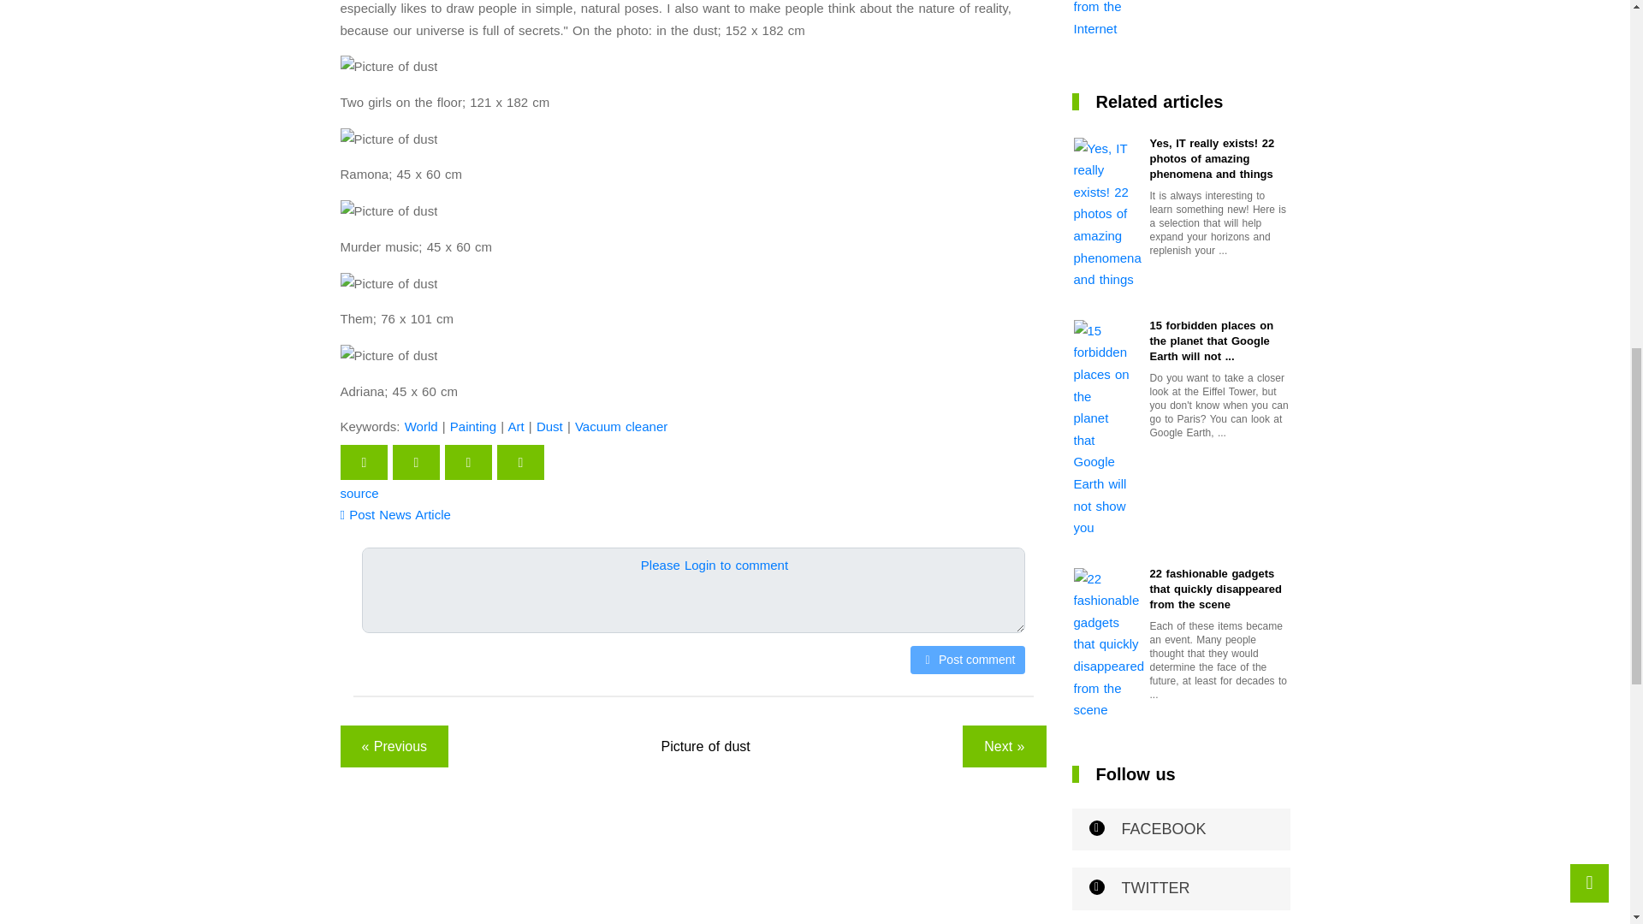 The image size is (1643, 924). Describe the element at coordinates (967, 660) in the screenshot. I see `Post comment` at that location.